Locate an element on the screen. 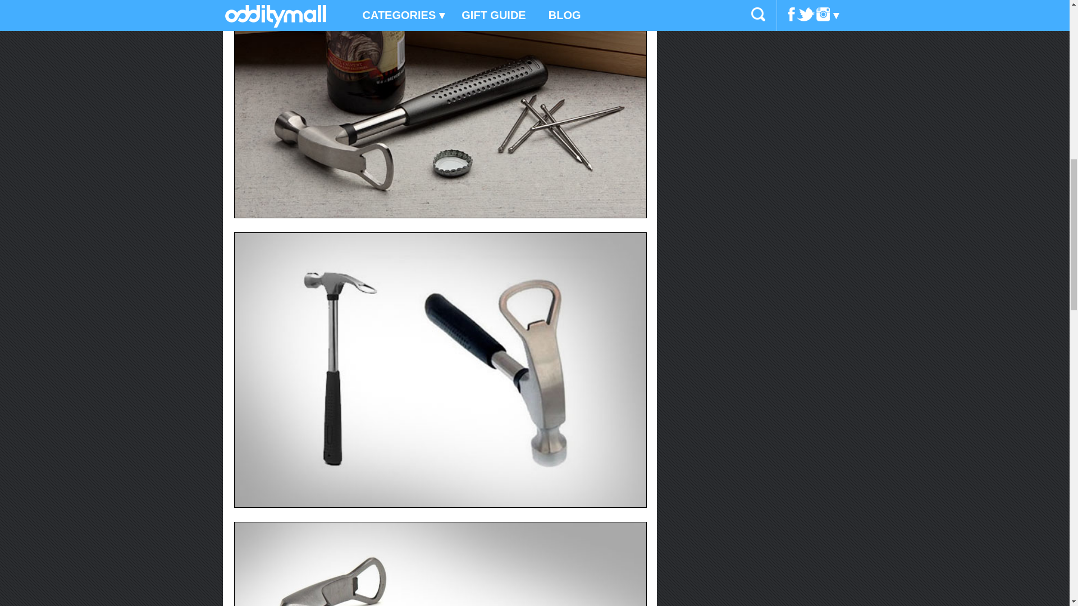 This screenshot has width=1078, height=606. Hammer Bottle Opener is located at coordinates (440, 563).